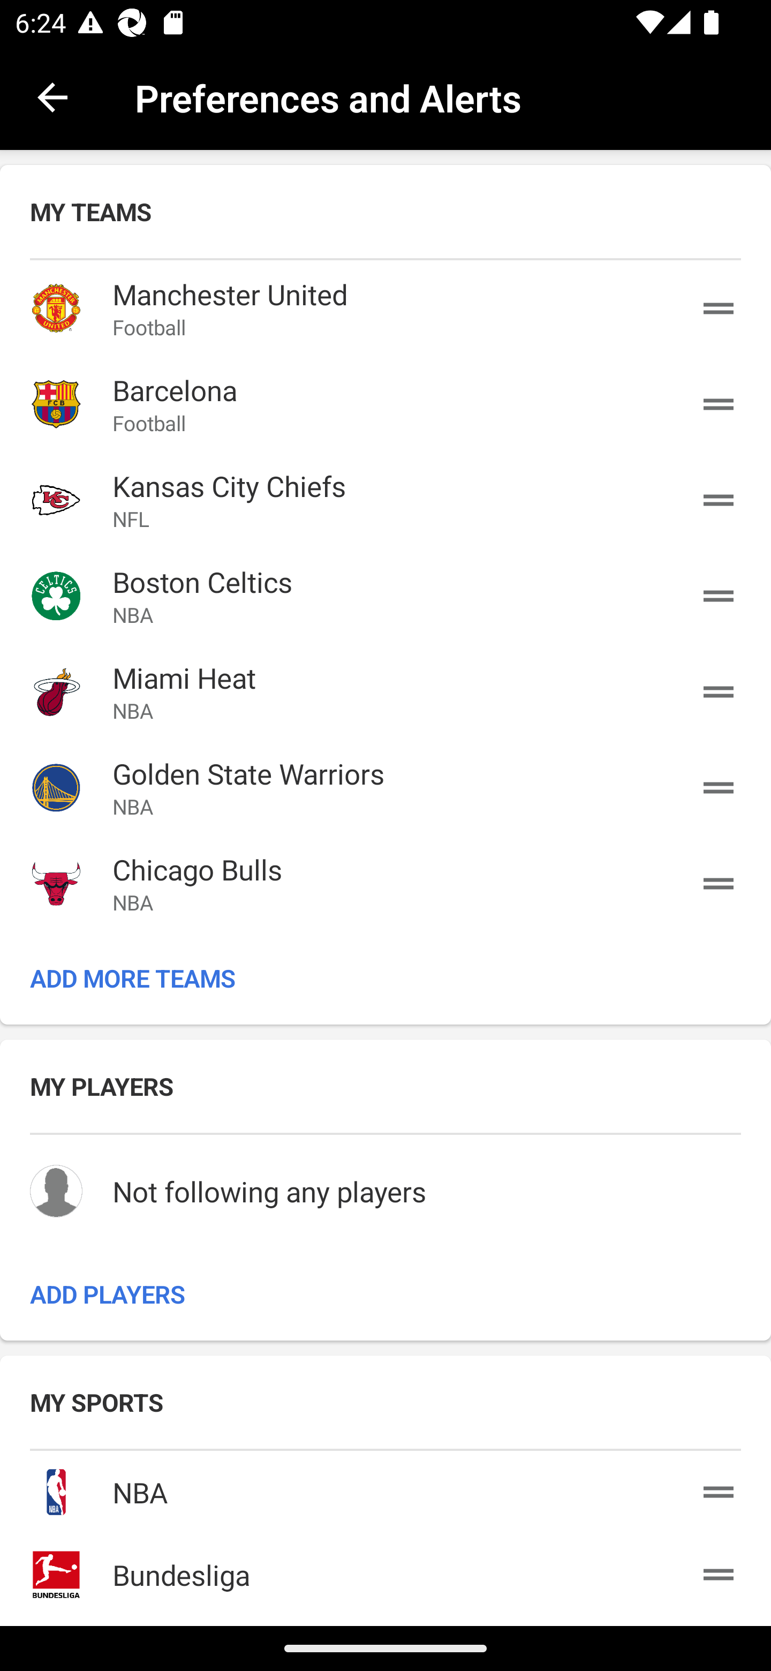 The image size is (771, 1671). Describe the element at coordinates (385, 1488) in the screenshot. I see `NBA NBA NBA` at that location.